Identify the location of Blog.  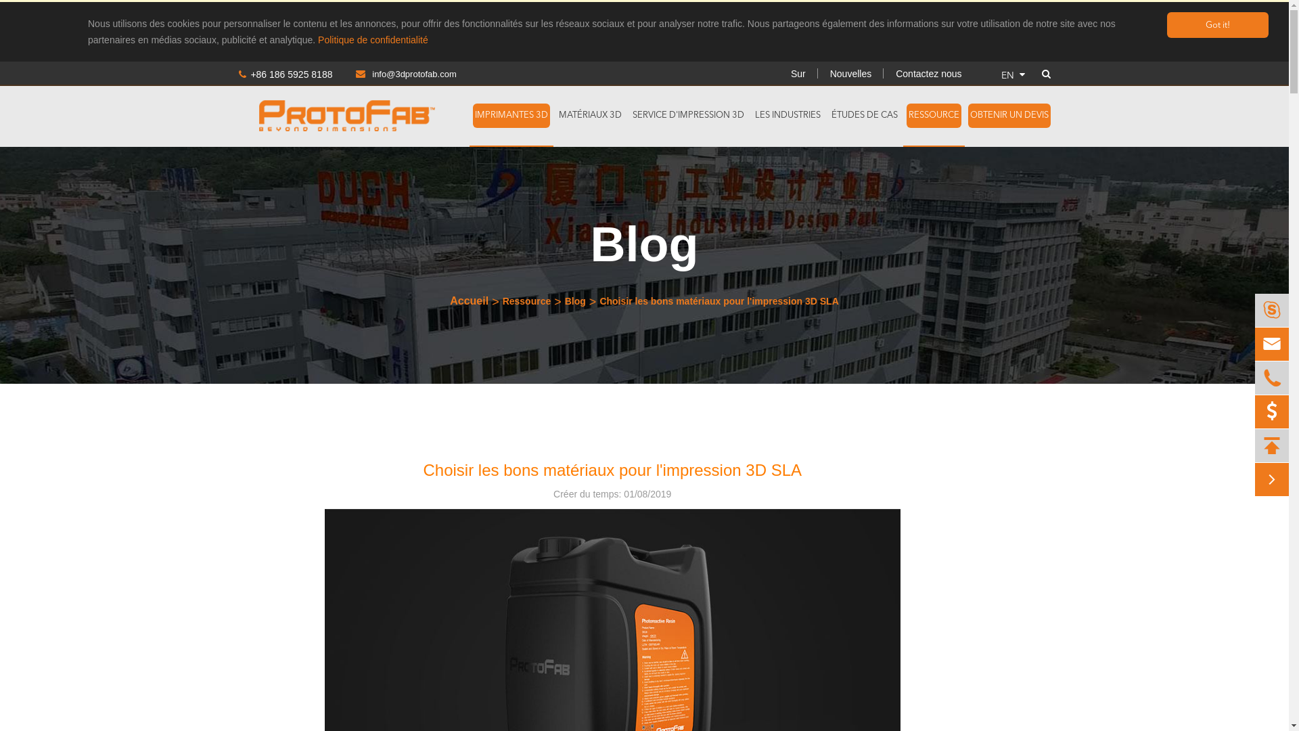
(575, 301).